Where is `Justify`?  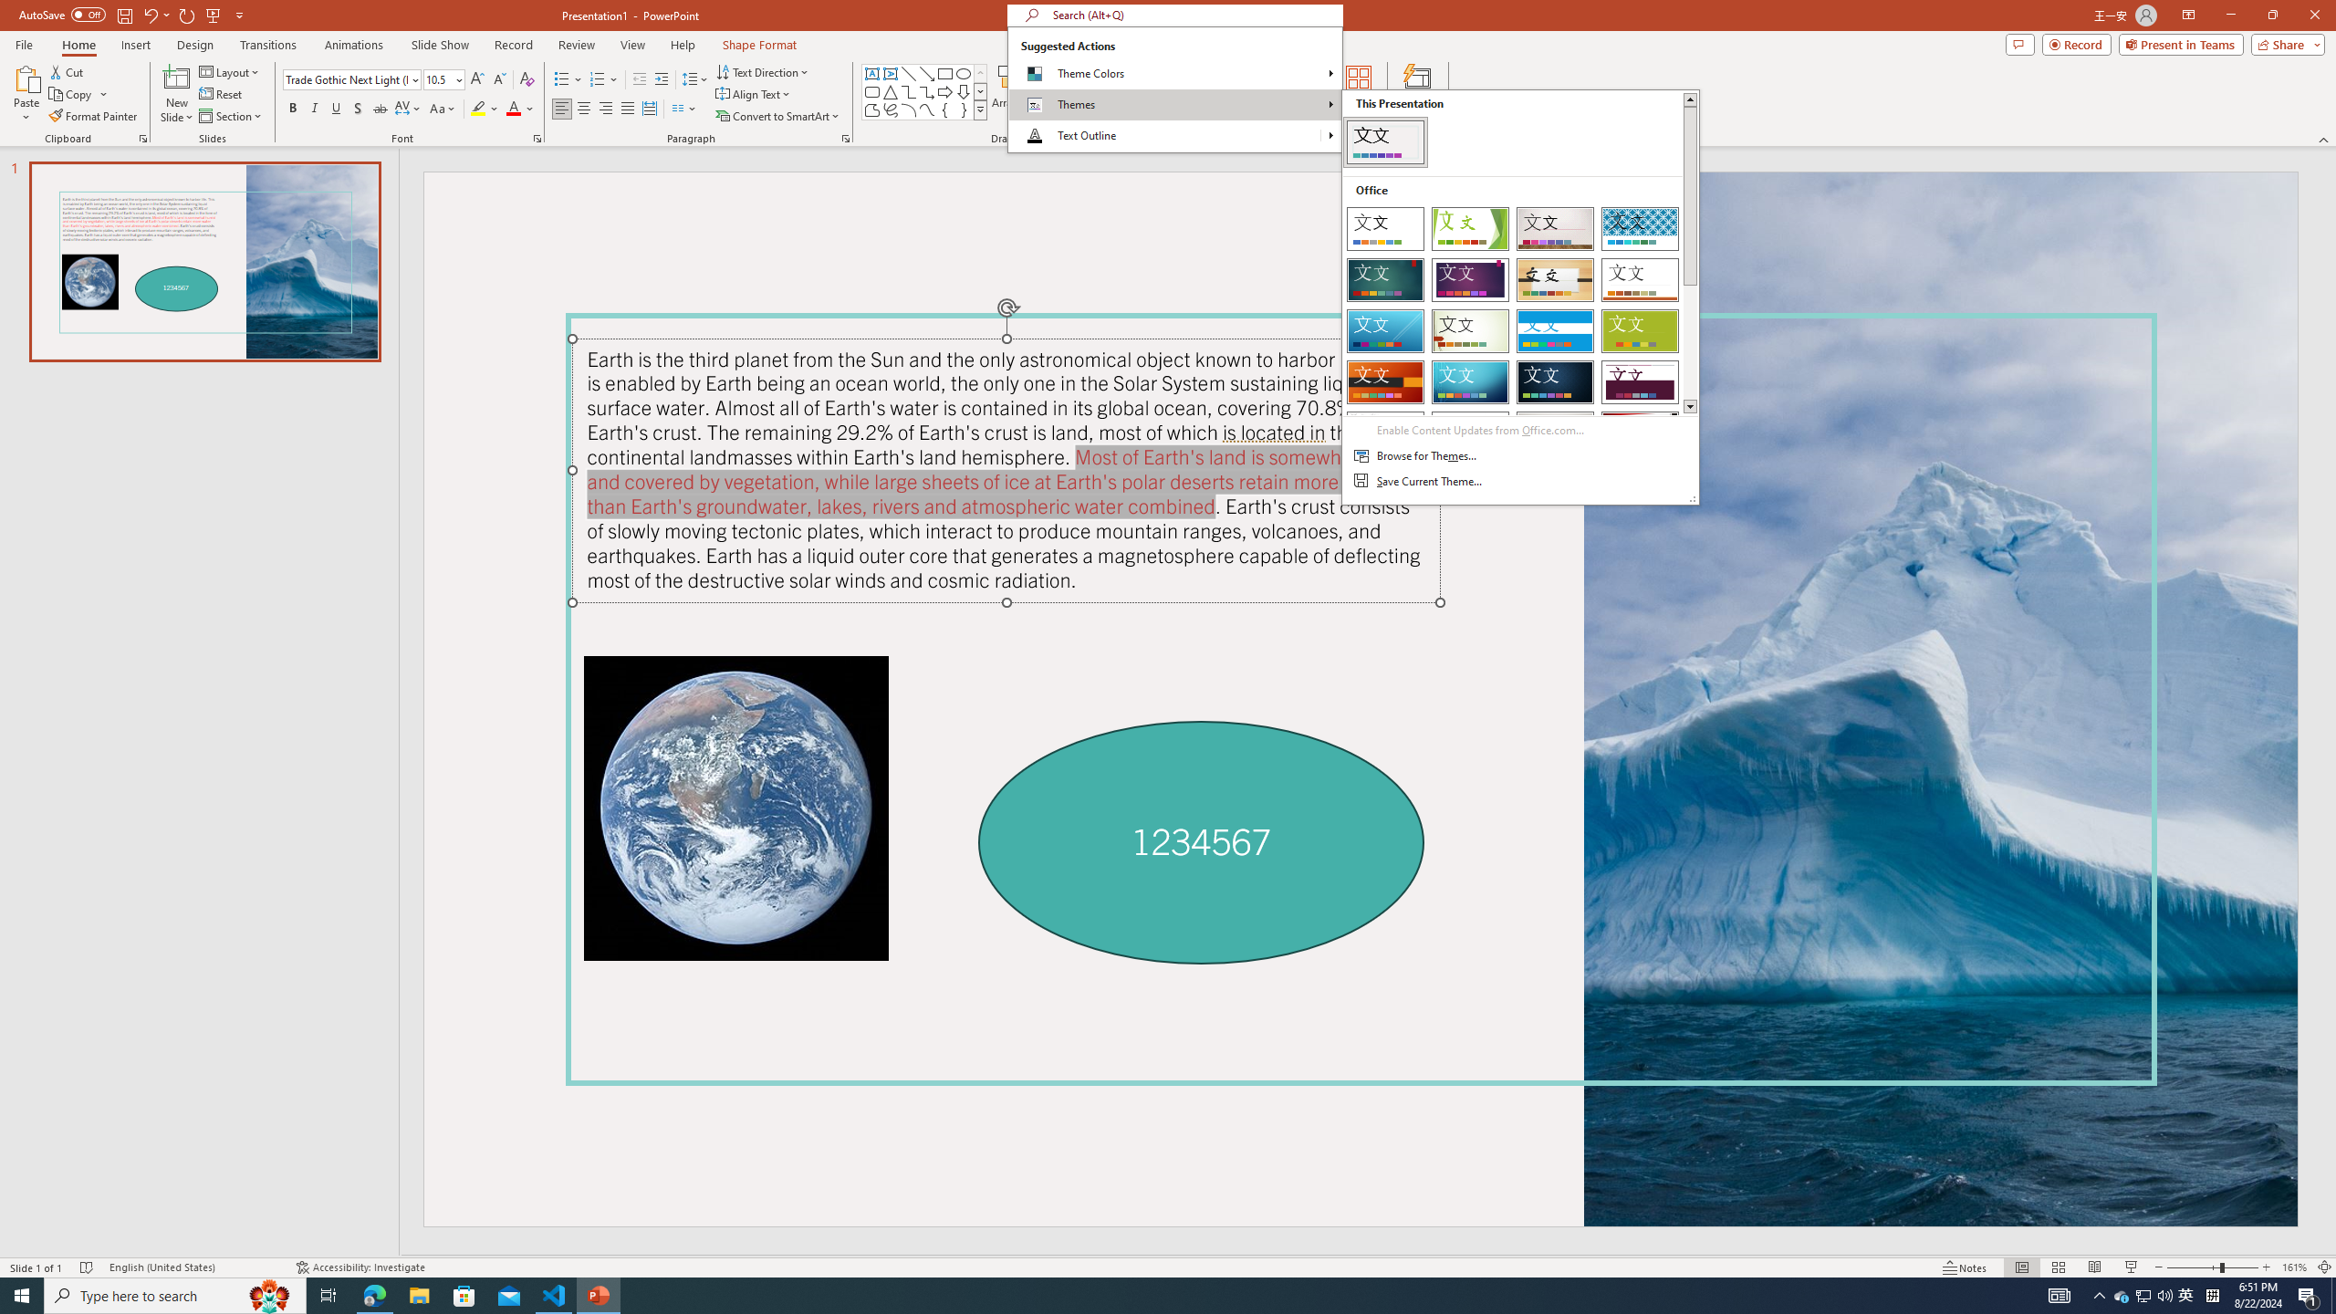
Justify is located at coordinates (626, 109).